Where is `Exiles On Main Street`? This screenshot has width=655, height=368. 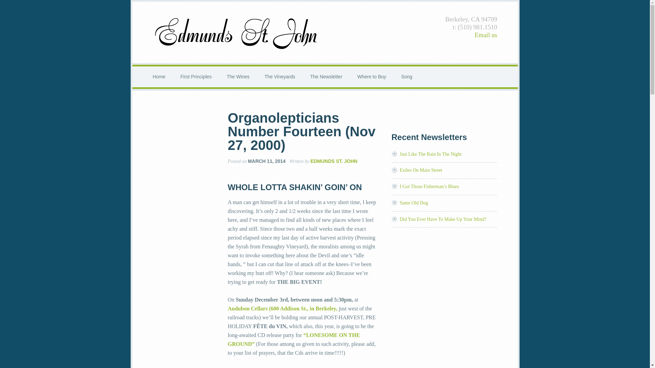 Exiles On Main Street is located at coordinates (421, 170).